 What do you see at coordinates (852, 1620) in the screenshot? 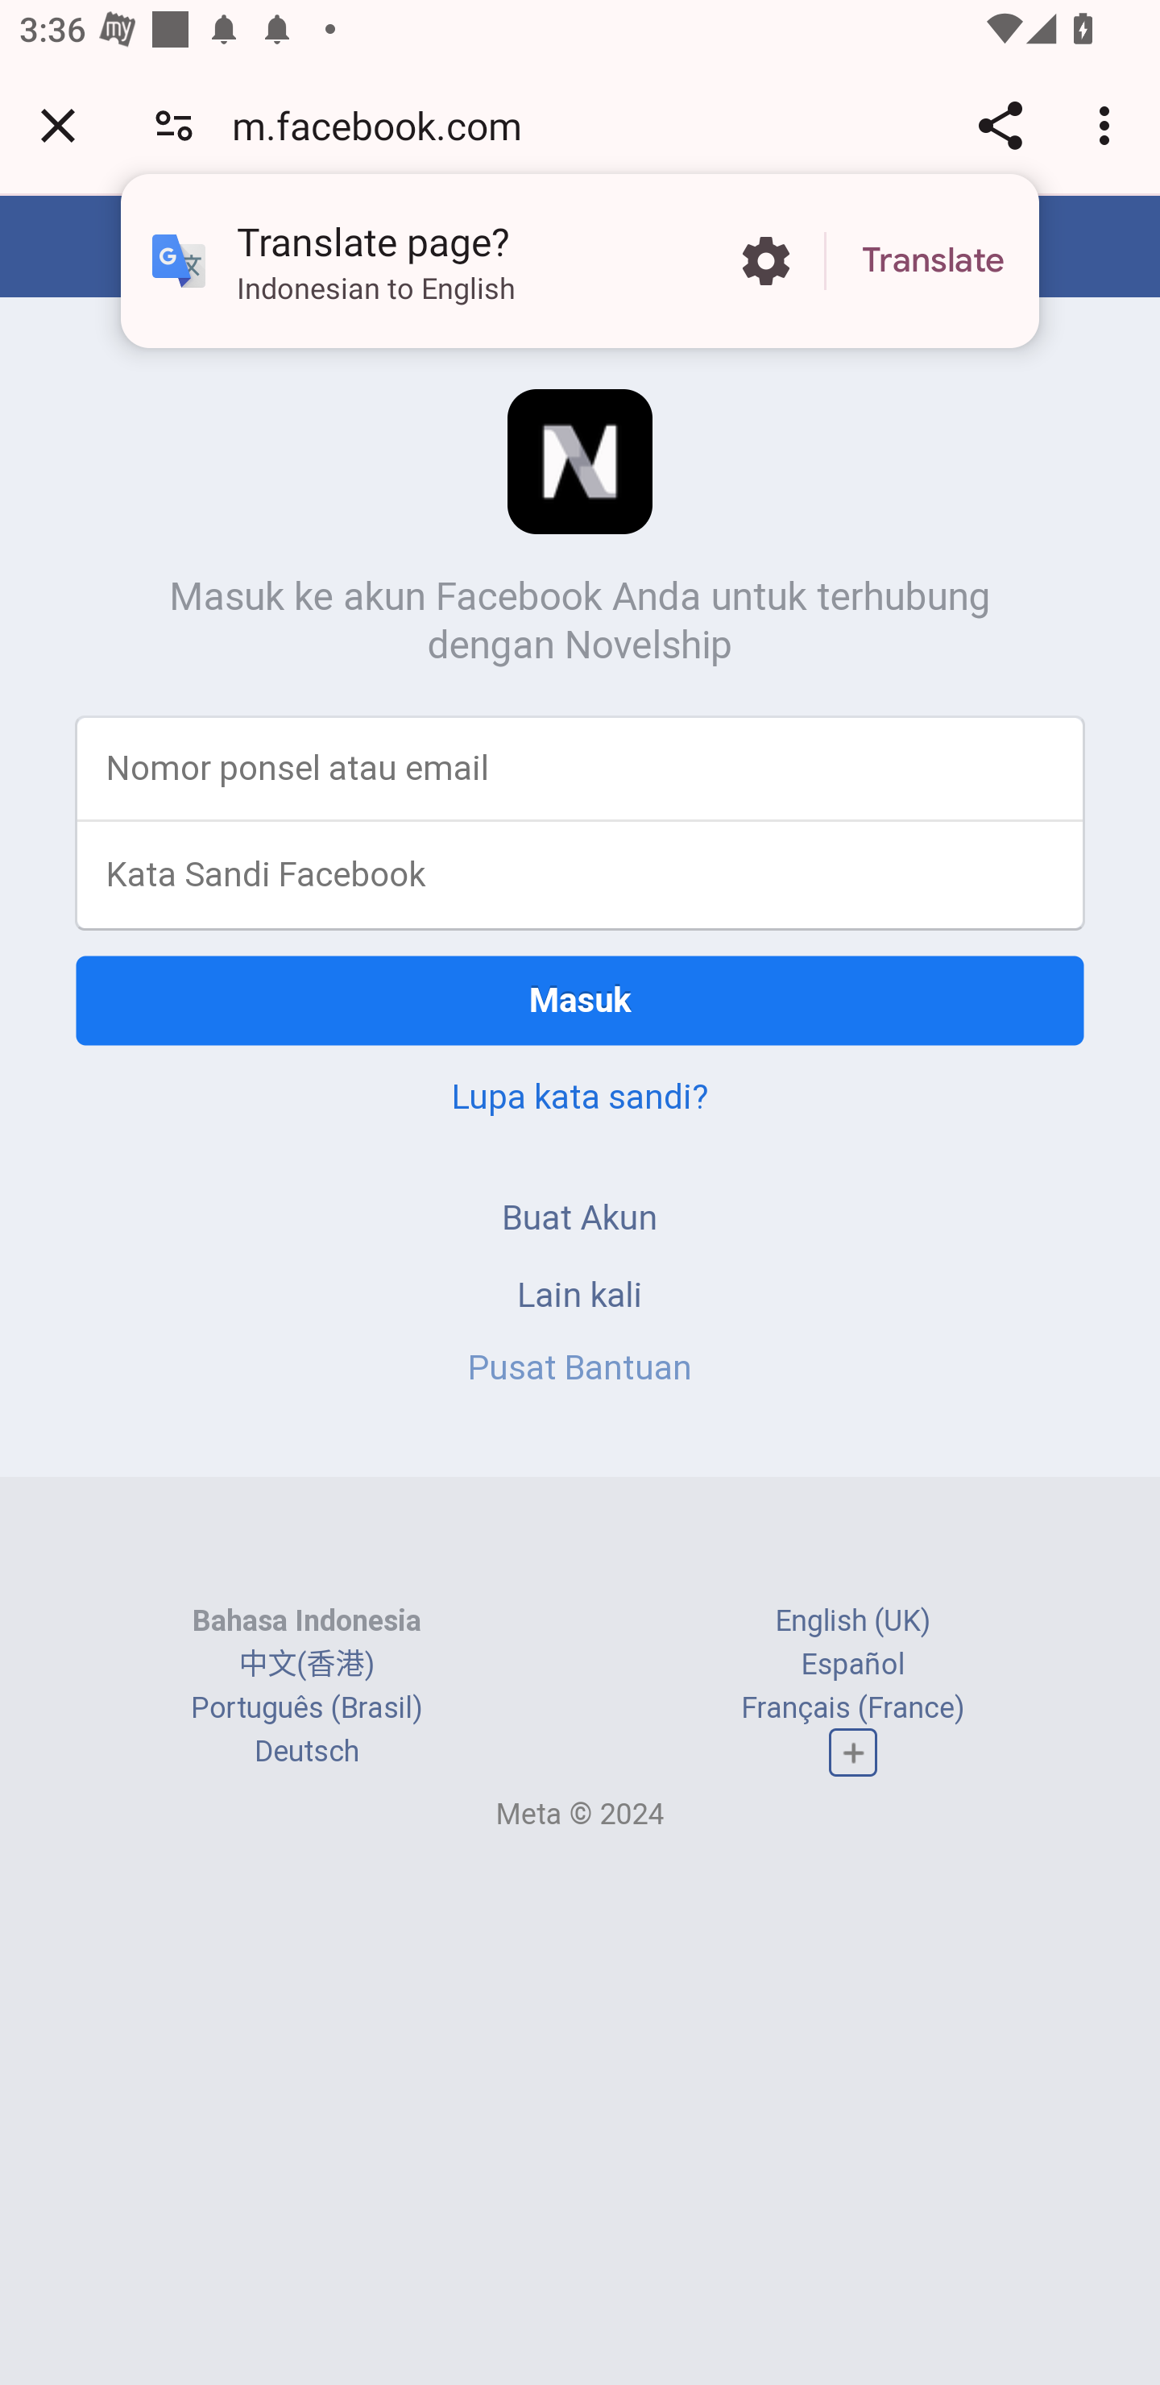
I see `English (UK)` at bounding box center [852, 1620].